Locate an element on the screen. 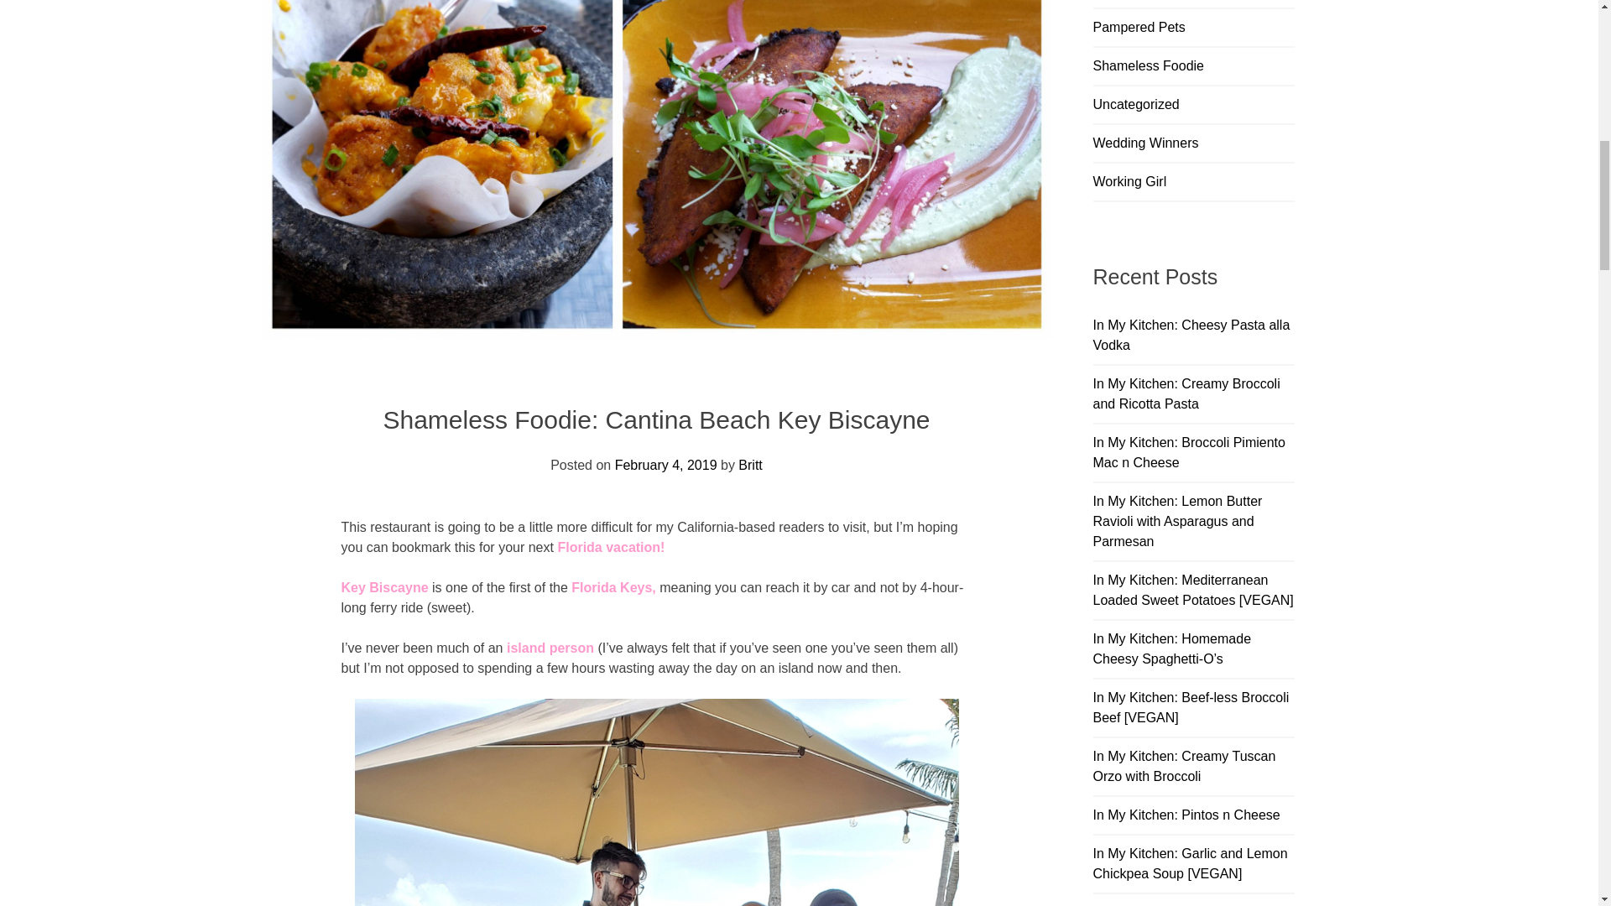 This screenshot has height=906, width=1611. Working Girl is located at coordinates (1129, 181).